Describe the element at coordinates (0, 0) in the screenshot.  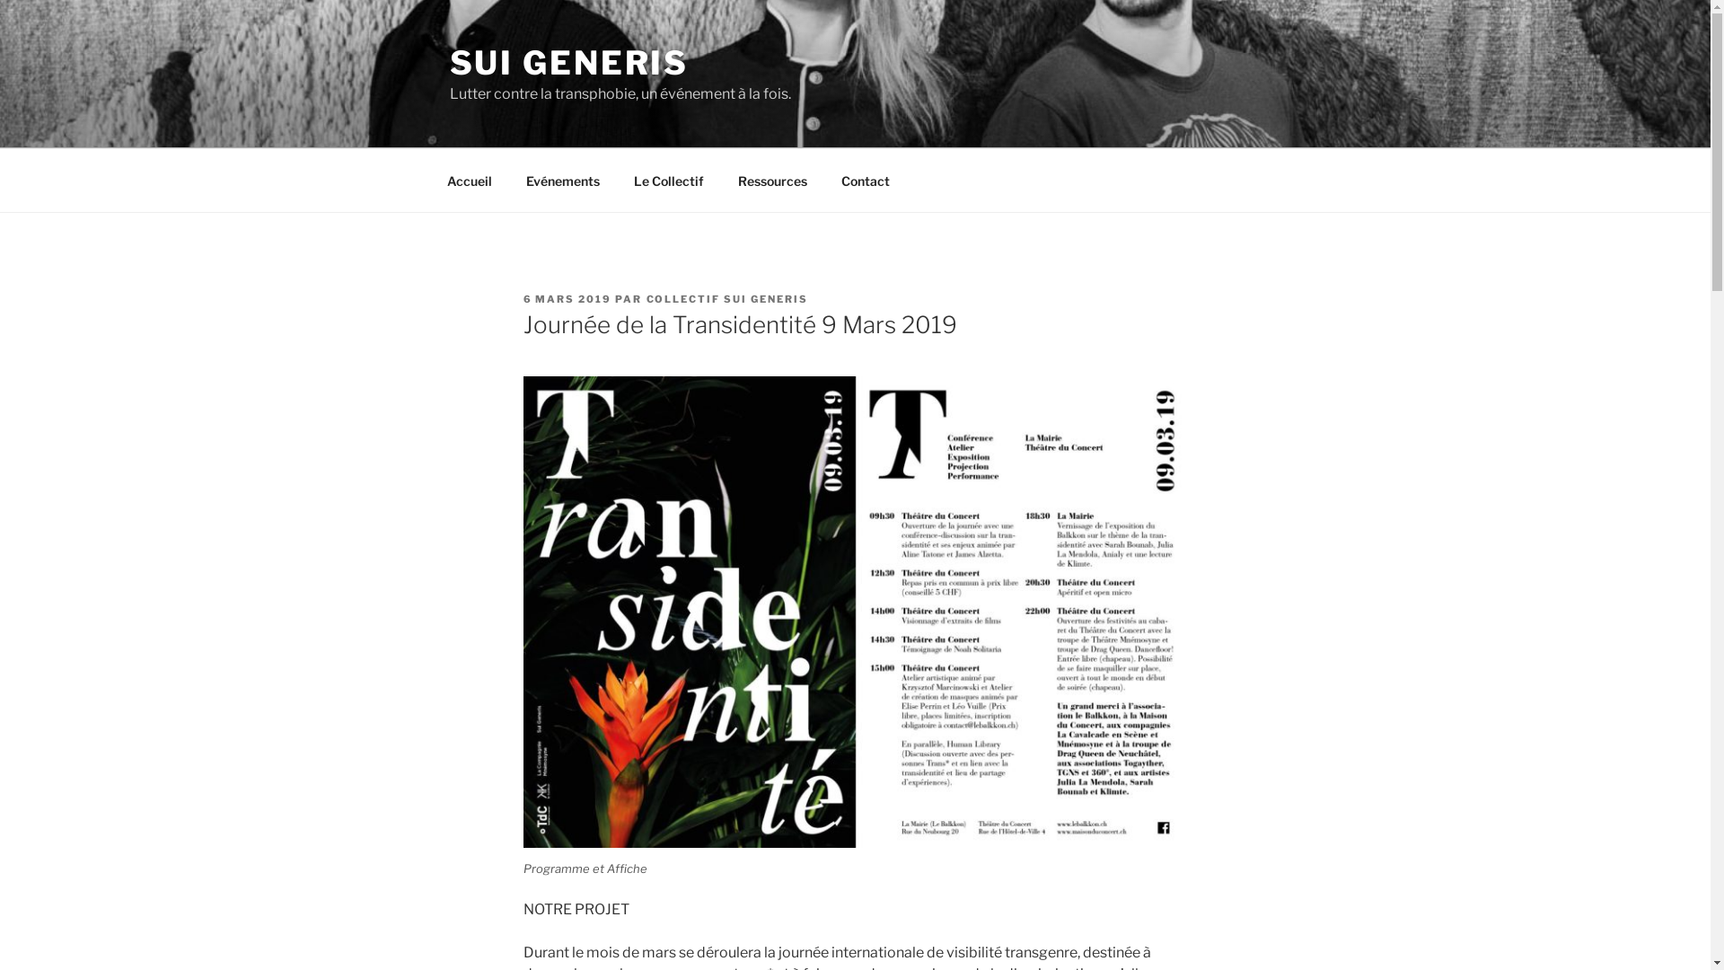
I see `Aller au contenu principal` at that location.